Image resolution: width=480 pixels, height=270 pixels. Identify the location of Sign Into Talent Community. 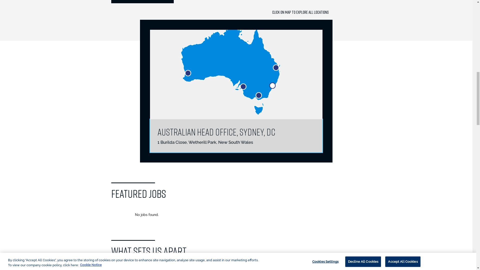
(281, 48).